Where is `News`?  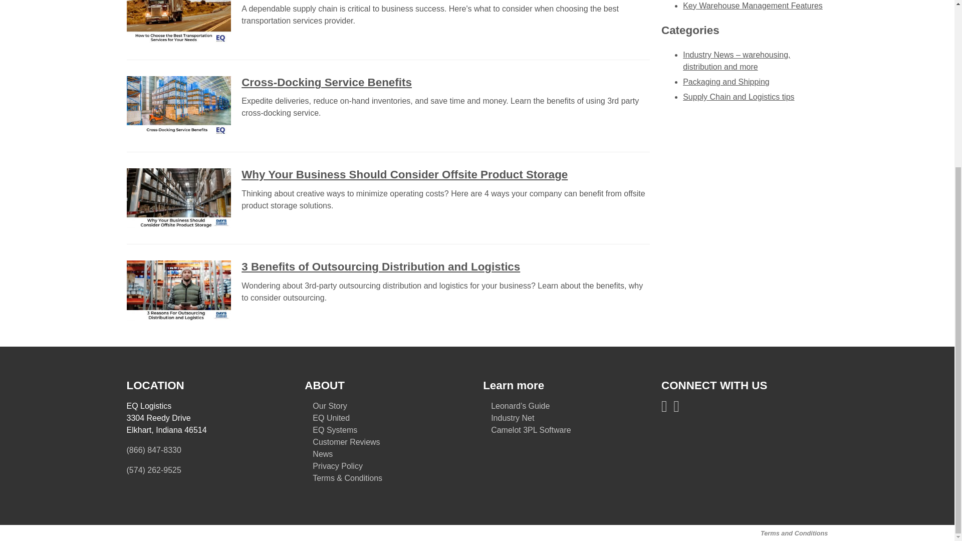
News is located at coordinates (323, 454).